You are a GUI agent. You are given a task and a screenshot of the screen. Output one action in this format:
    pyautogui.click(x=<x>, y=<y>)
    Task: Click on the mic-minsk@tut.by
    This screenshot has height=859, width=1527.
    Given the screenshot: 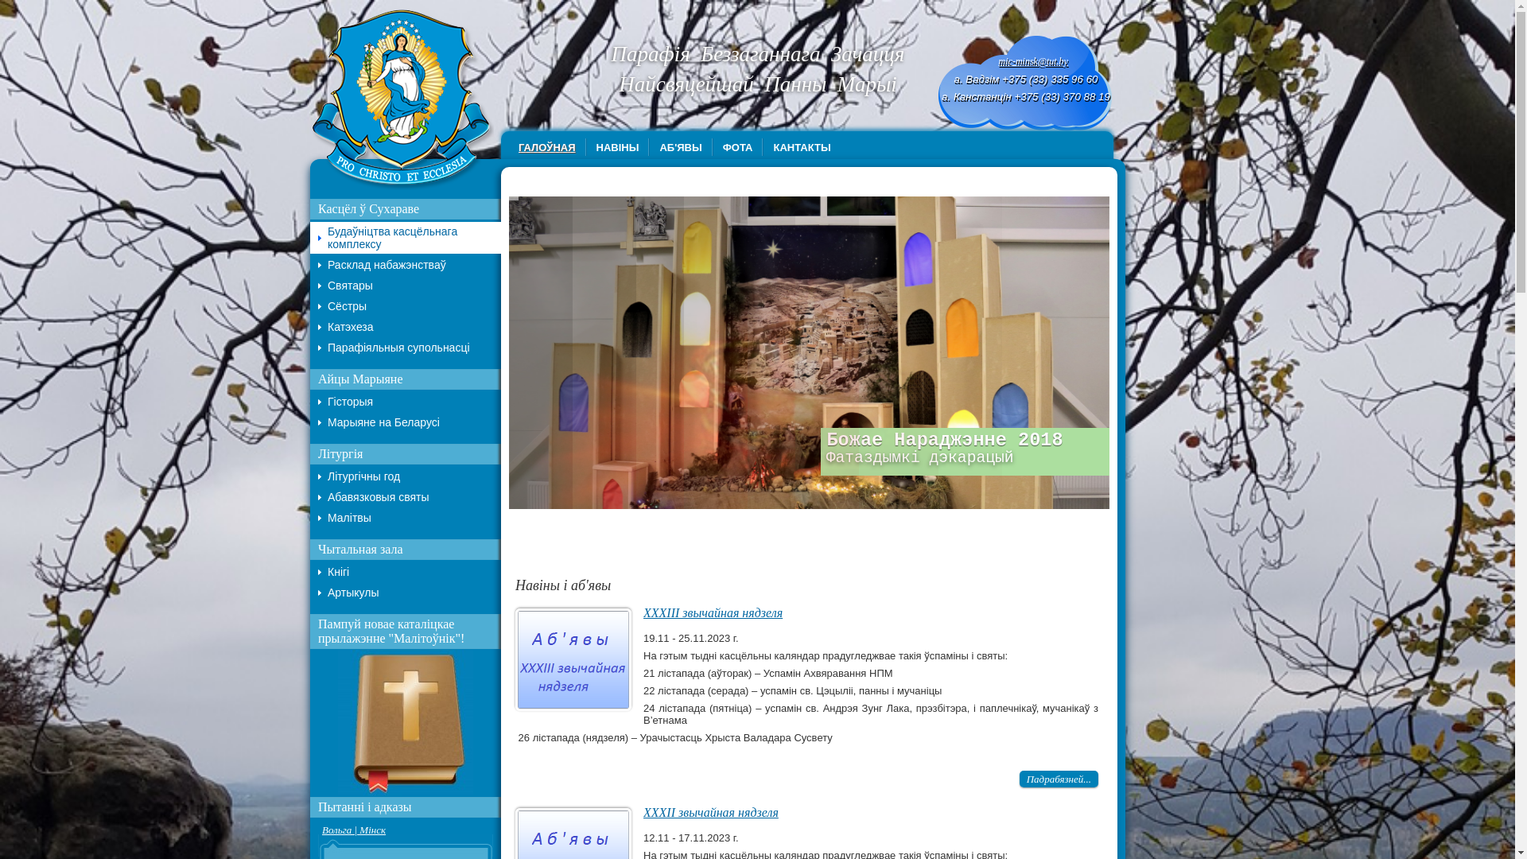 What is the action you would take?
    pyautogui.click(x=1034, y=61)
    